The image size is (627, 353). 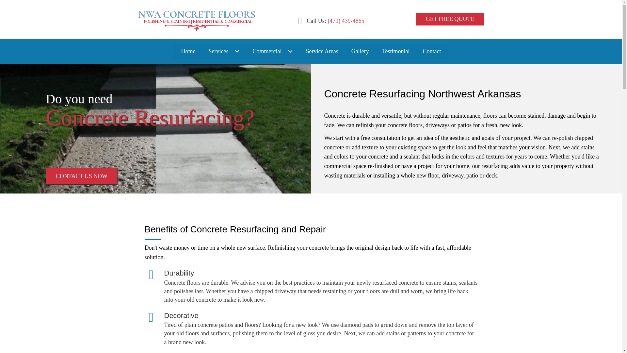 I want to click on LOGO-long-nwa-concrete-floors, so click(x=197, y=20).